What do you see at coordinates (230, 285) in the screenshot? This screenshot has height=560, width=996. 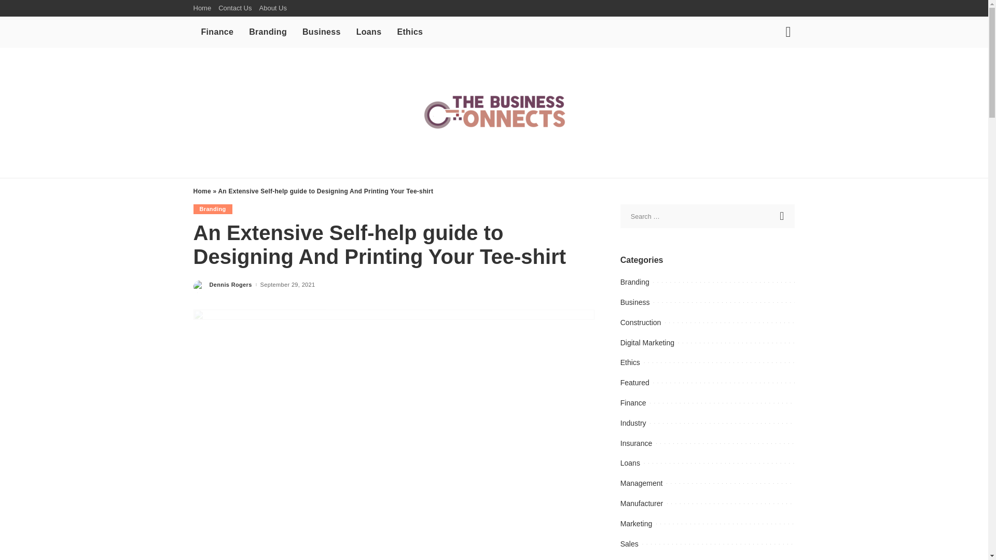 I see `Dennis Rogers` at bounding box center [230, 285].